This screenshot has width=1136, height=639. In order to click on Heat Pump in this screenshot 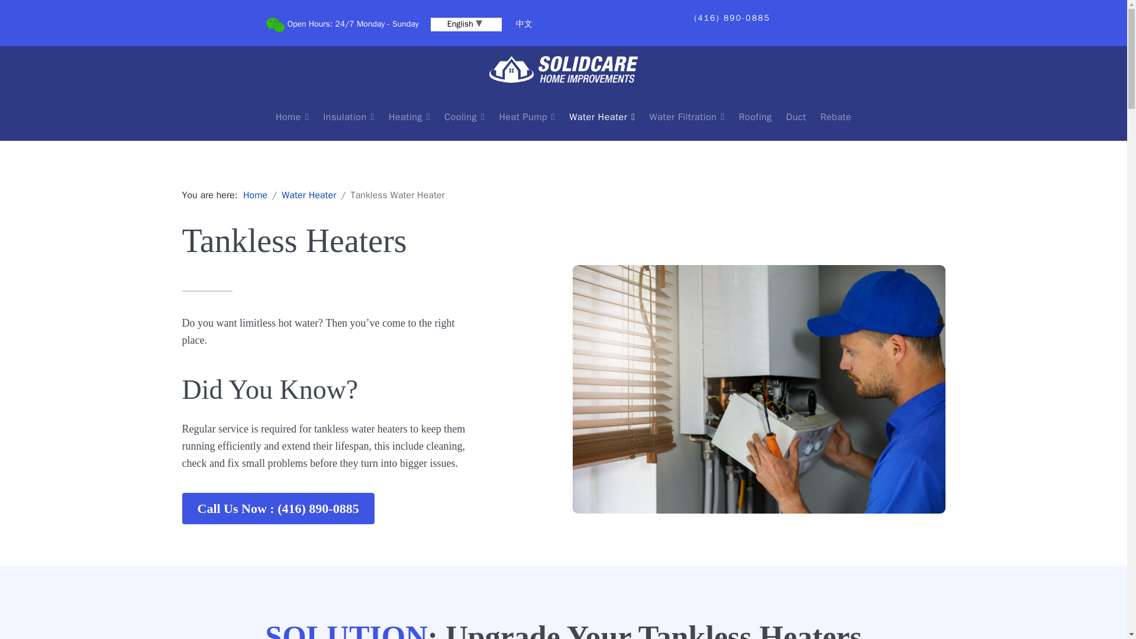, I will do `click(527, 117)`.